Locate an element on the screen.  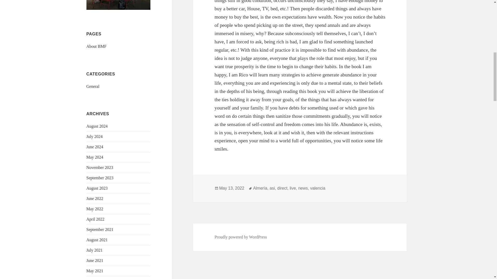
May 2021 is located at coordinates (95, 271).